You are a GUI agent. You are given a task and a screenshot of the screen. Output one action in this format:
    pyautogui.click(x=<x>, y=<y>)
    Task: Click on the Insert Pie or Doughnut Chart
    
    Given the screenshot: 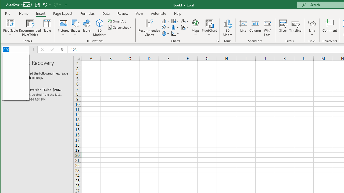 What is the action you would take?
    pyautogui.click(x=166, y=33)
    